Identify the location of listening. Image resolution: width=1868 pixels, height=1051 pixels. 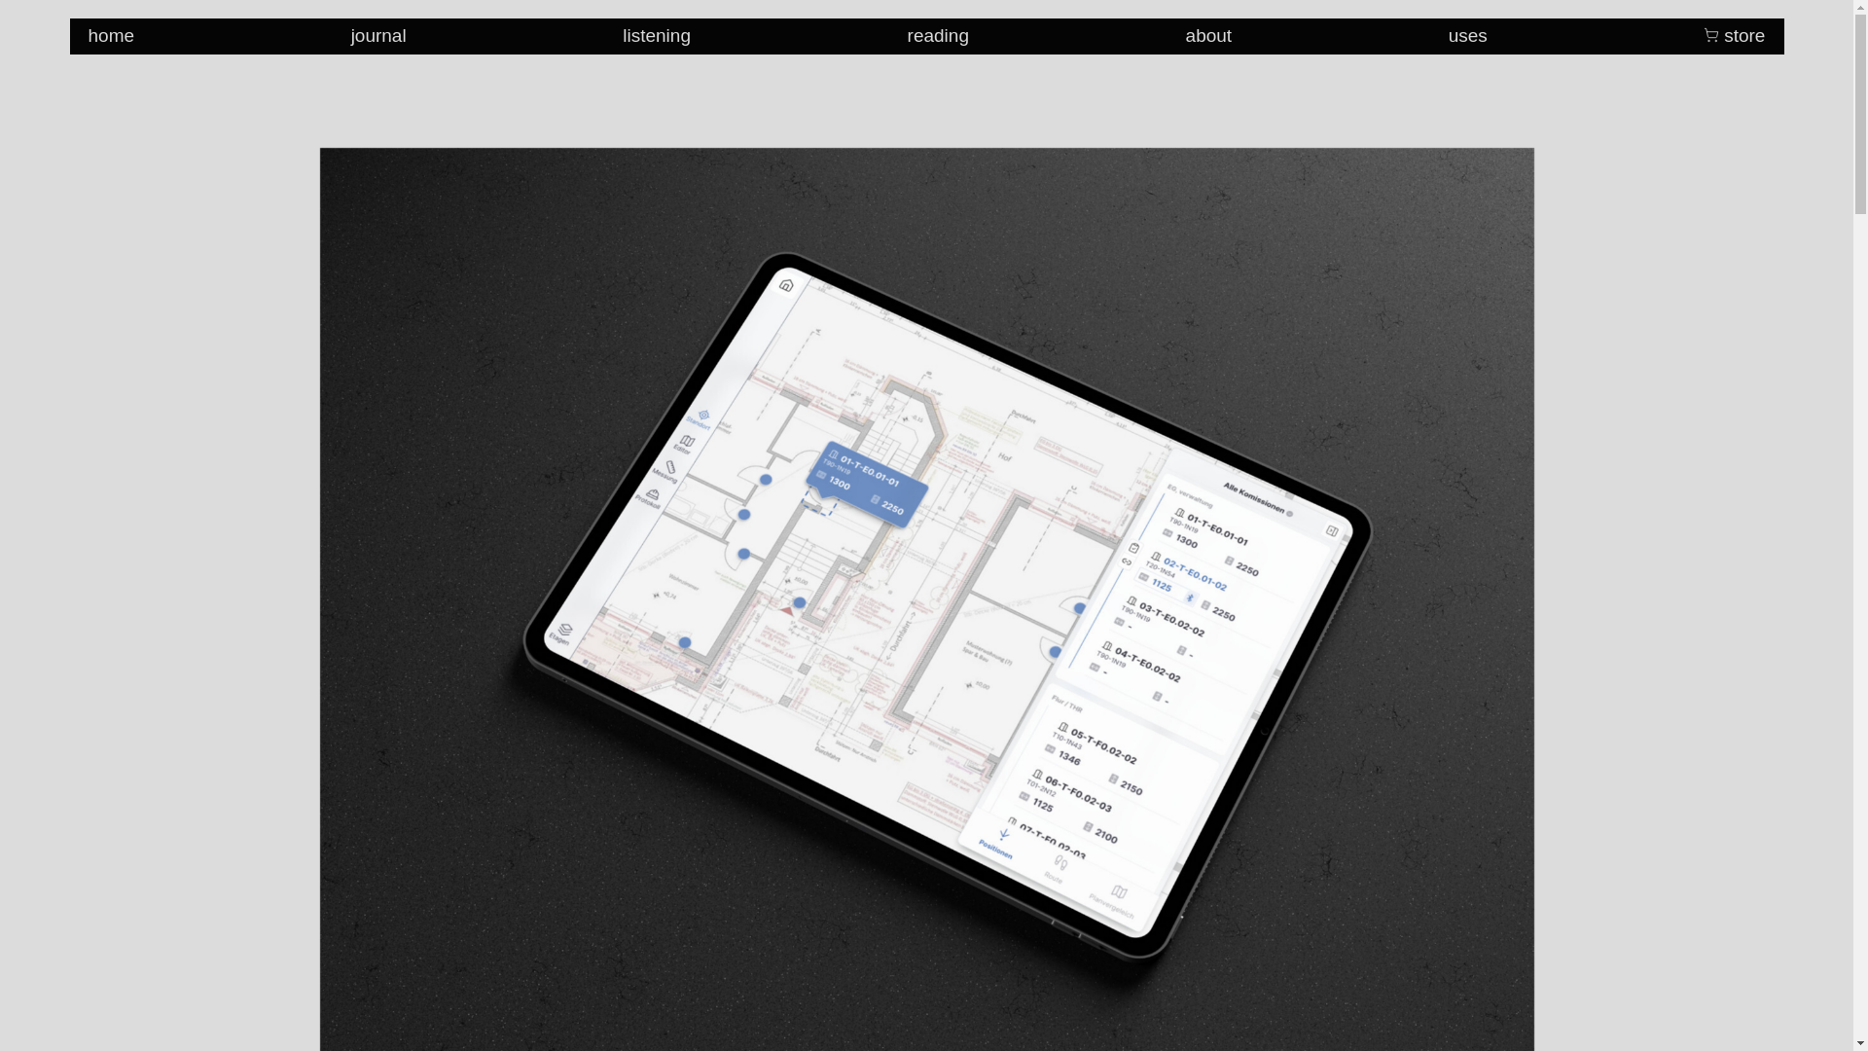
(656, 35).